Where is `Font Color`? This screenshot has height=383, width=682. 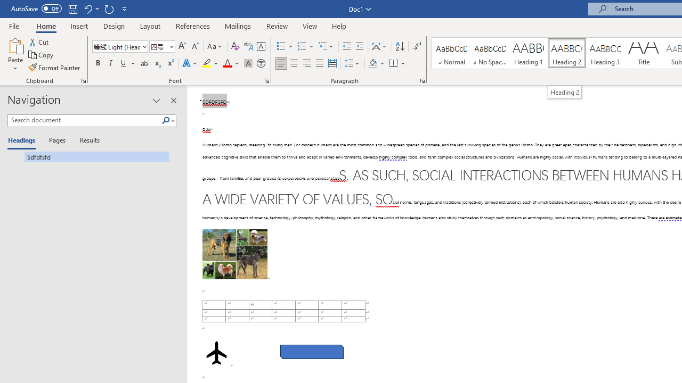 Font Color is located at coordinates (231, 64).